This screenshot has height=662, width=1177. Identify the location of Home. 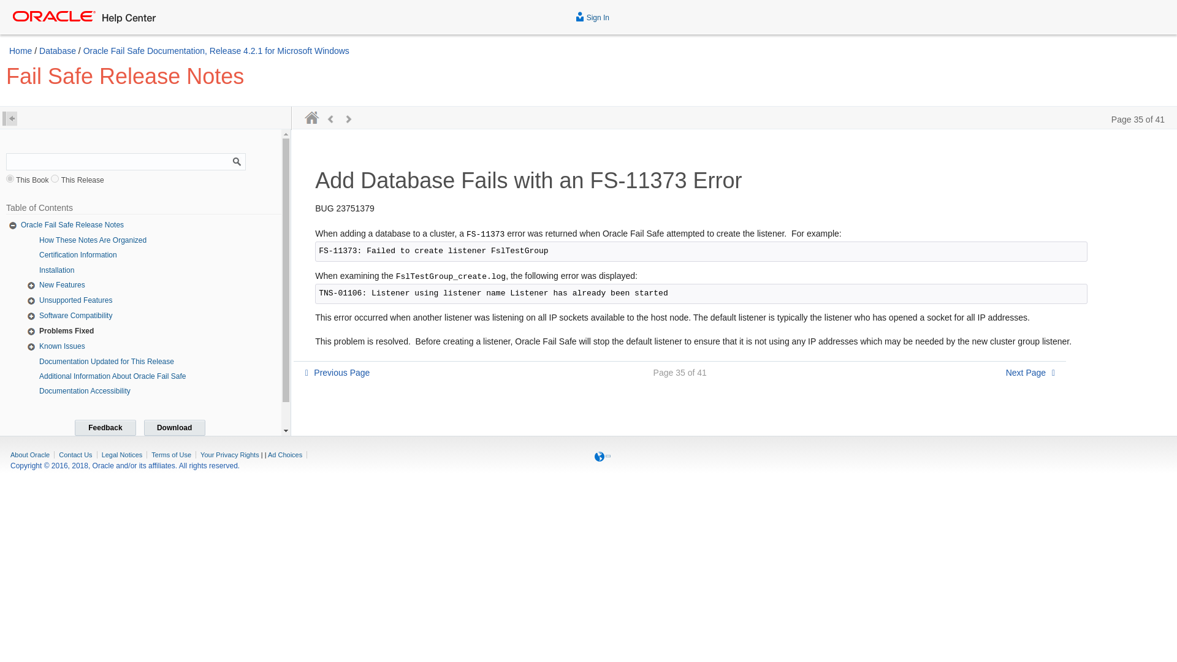
(20, 50).